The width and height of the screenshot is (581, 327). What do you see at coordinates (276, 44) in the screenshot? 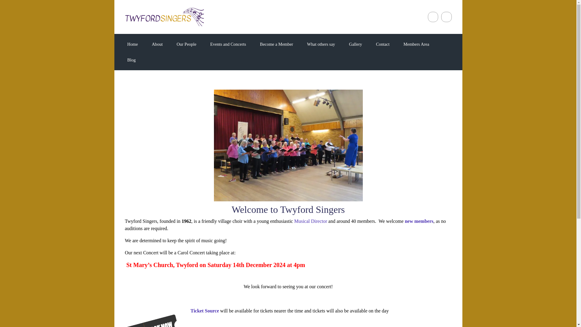
I see `Become a Member` at bounding box center [276, 44].